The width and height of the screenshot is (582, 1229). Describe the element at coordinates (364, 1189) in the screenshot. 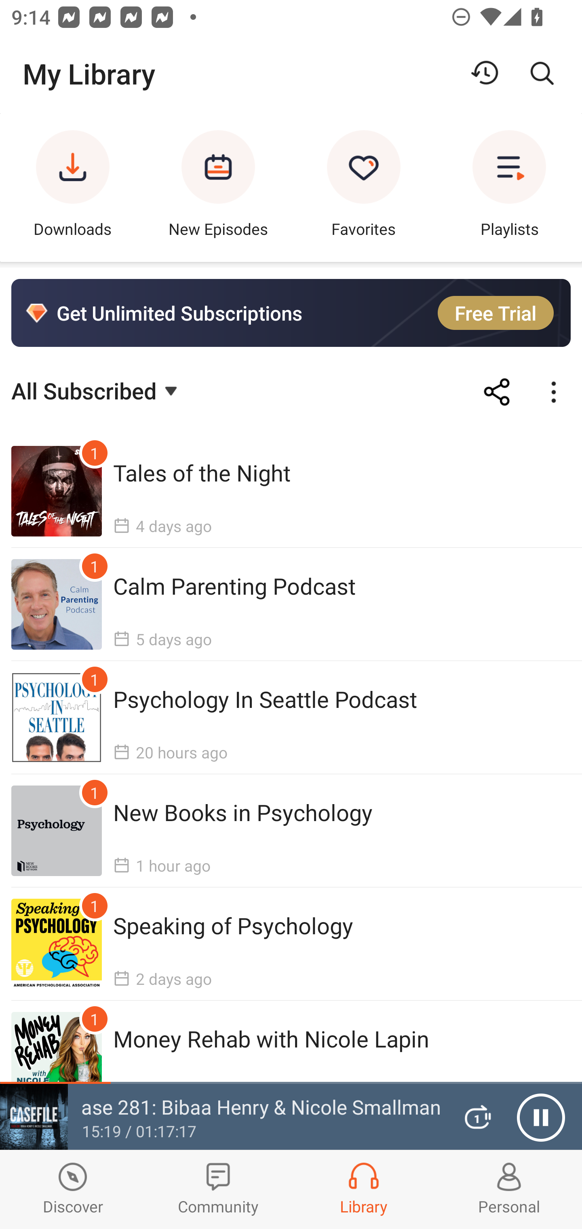

I see `Library` at that location.